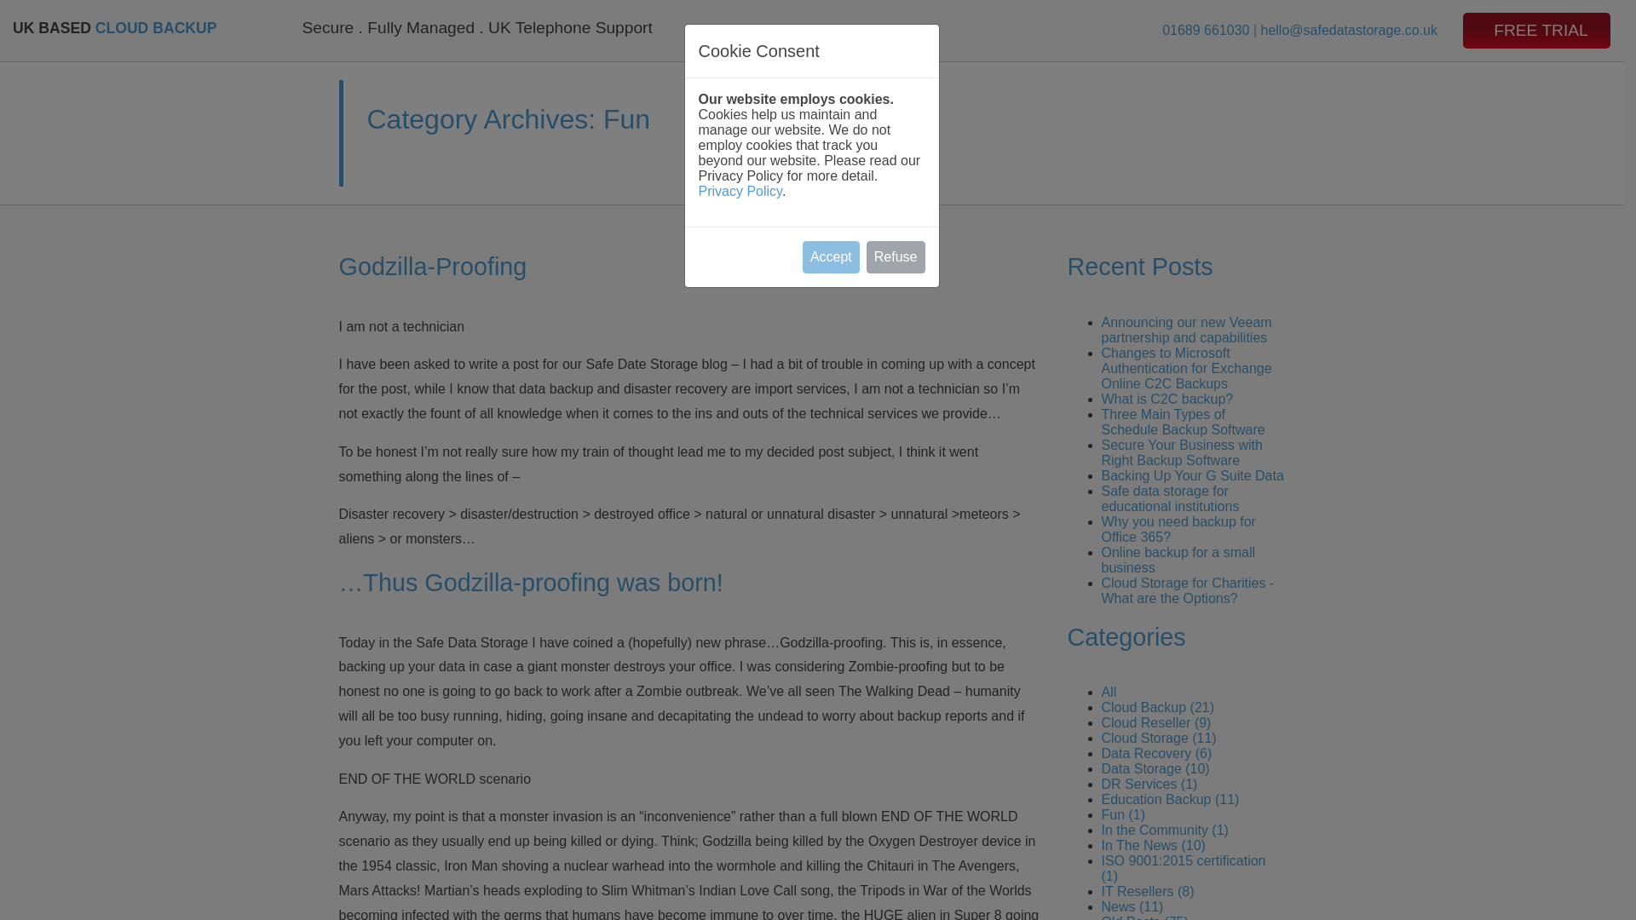  I want to click on Why you need backup for Office 365?, so click(1178, 529).